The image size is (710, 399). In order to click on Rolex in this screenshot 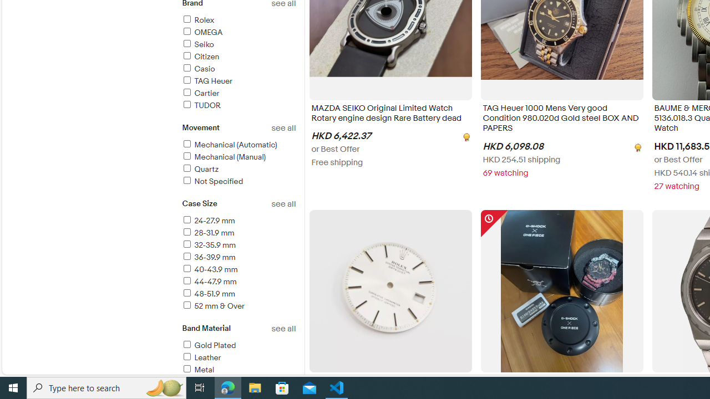, I will do `click(239, 21)`.